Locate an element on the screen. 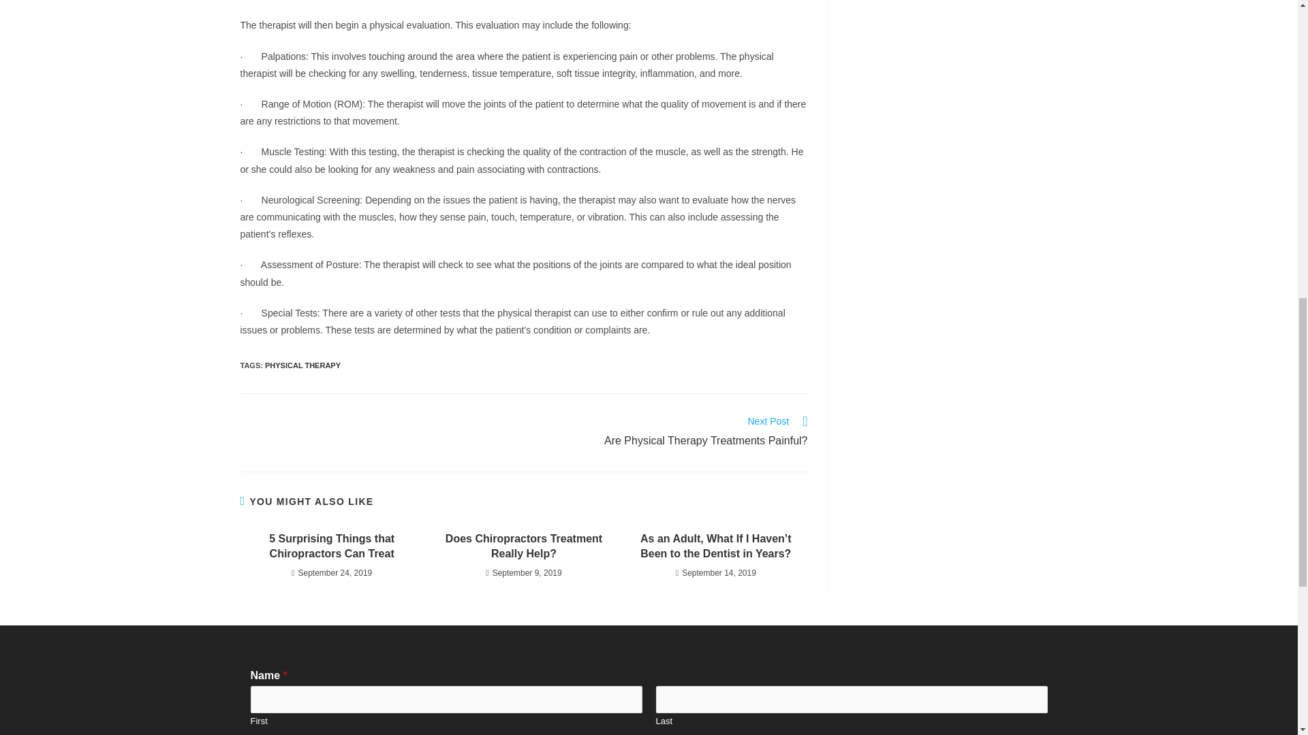  PHYSICAL THERAPY is located at coordinates (673, 433).